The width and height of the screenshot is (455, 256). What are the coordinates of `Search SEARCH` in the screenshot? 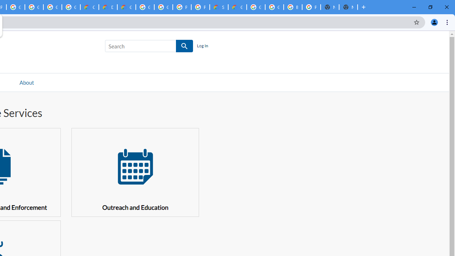 It's located at (149, 47).